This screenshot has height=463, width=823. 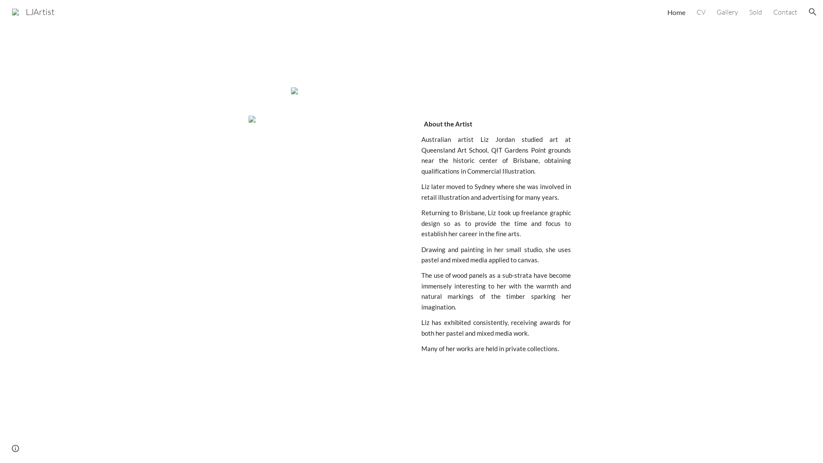 What do you see at coordinates (33, 11) in the screenshot?
I see `LJArtist` at bounding box center [33, 11].